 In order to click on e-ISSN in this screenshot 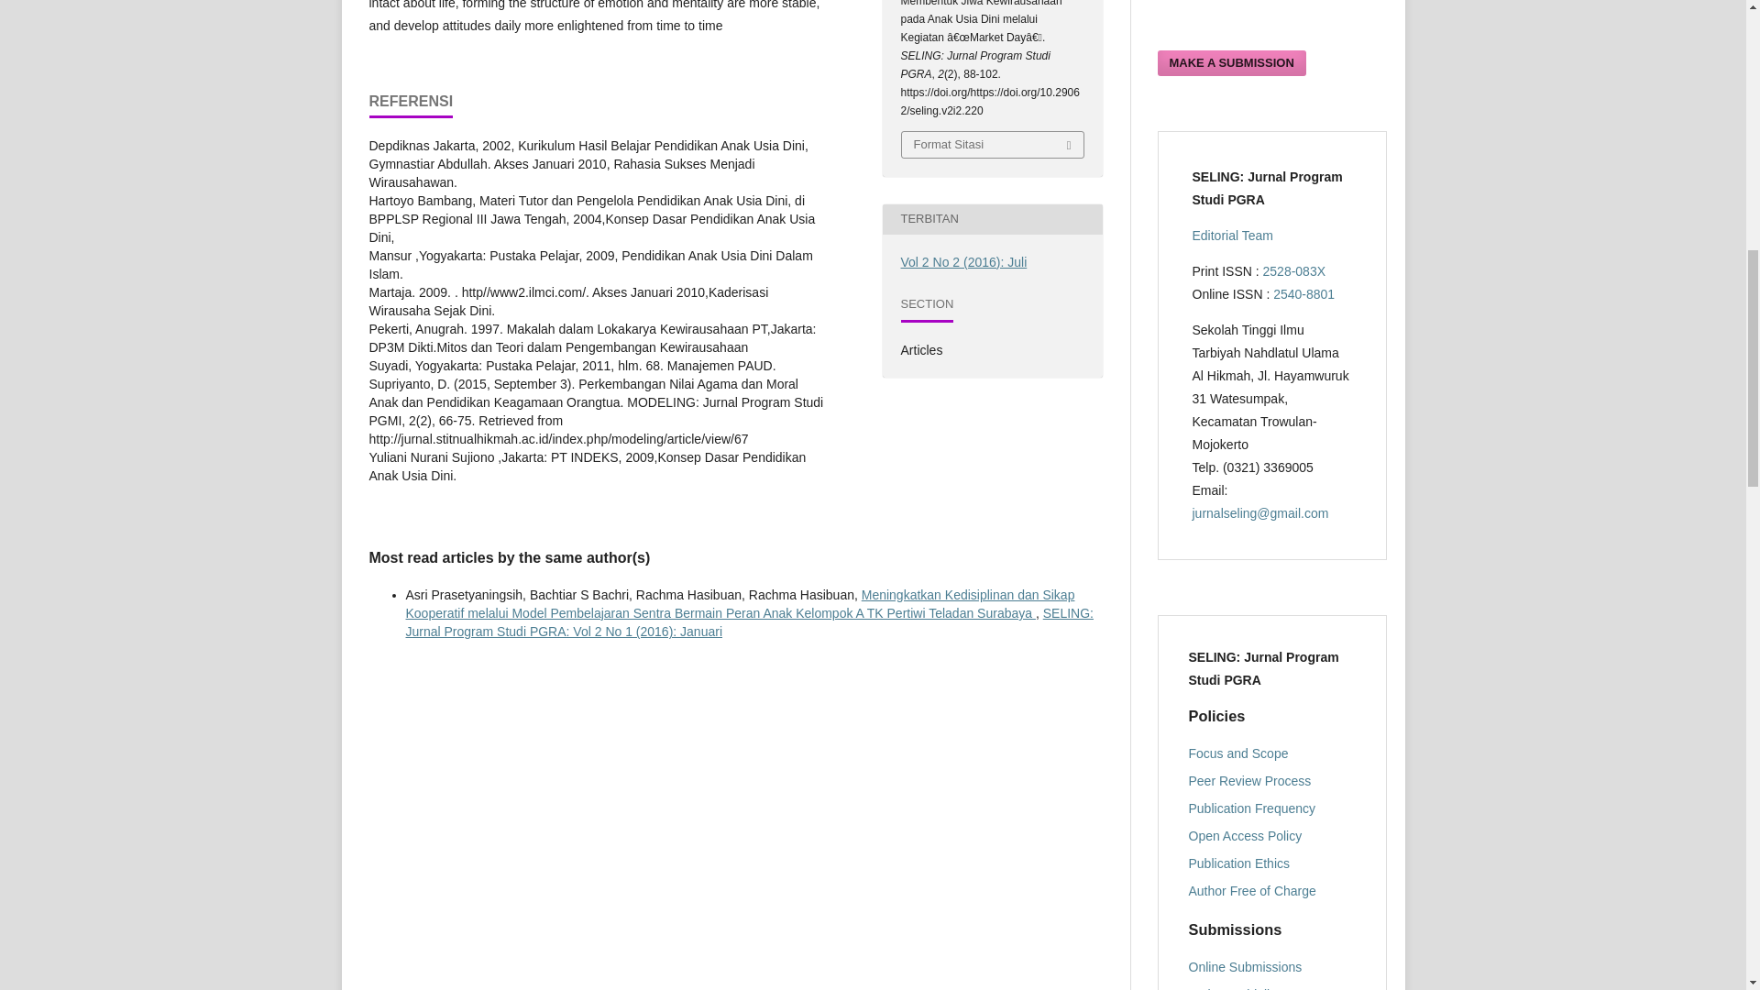, I will do `click(1303, 294)`.